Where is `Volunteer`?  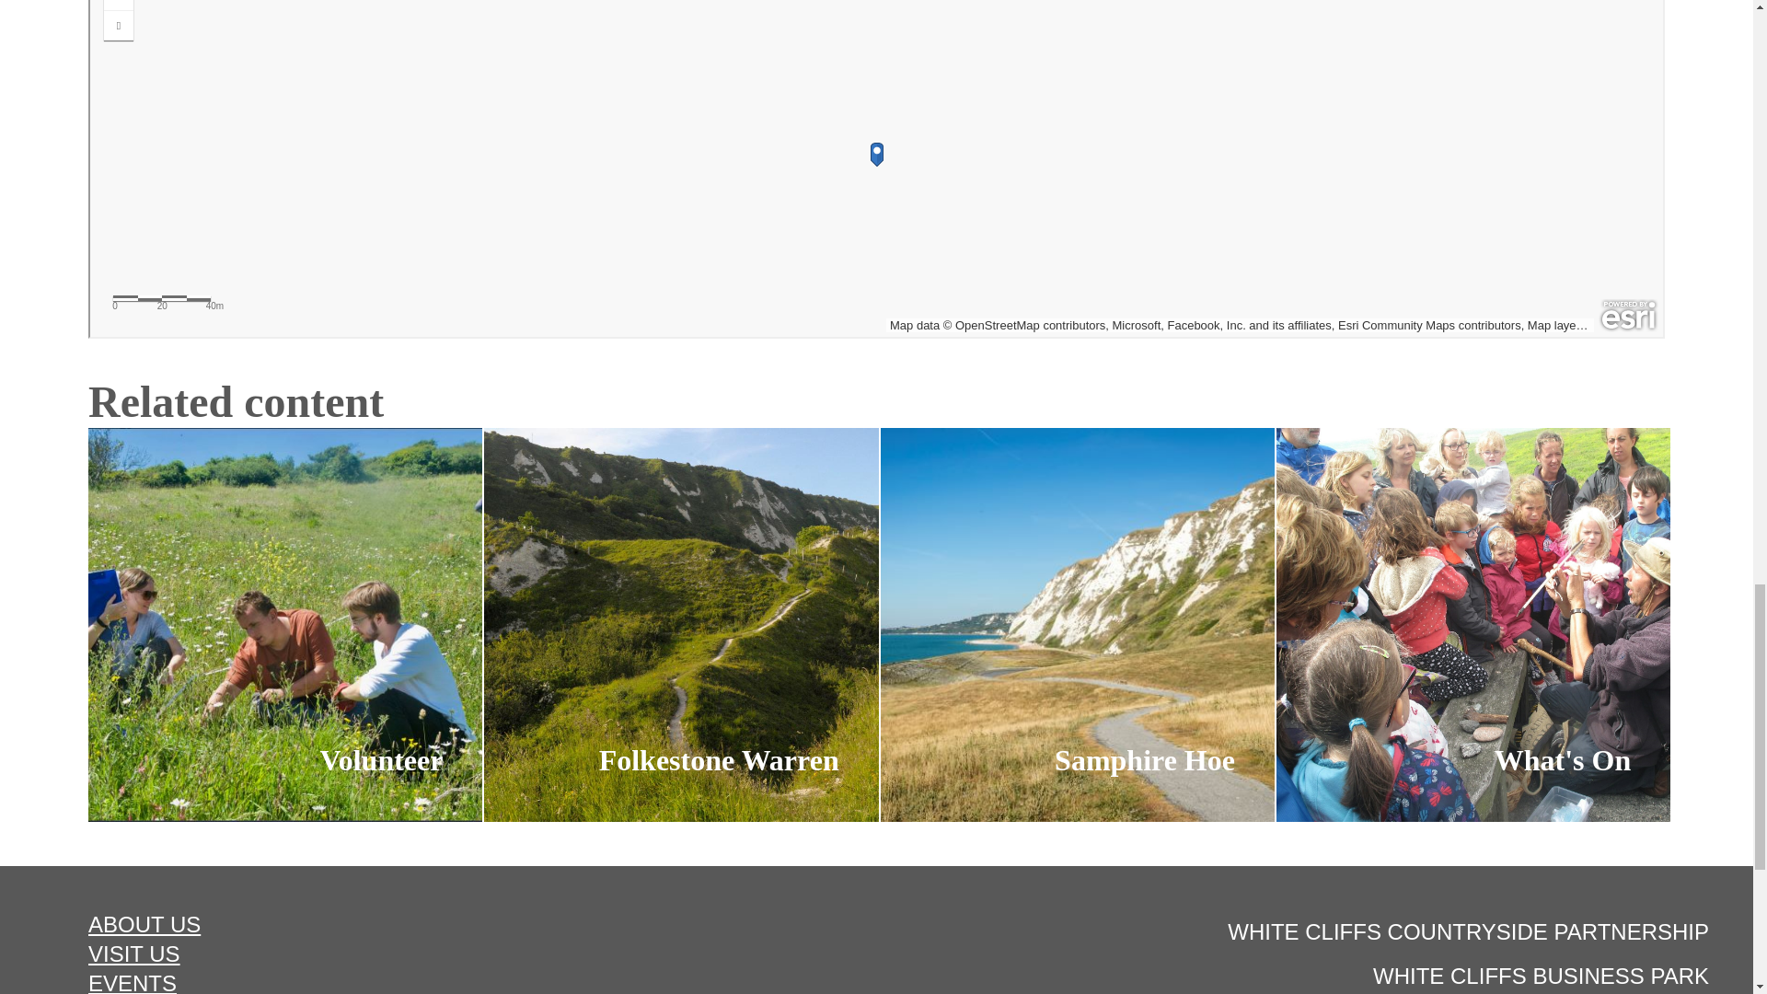
Volunteer is located at coordinates (285, 625).